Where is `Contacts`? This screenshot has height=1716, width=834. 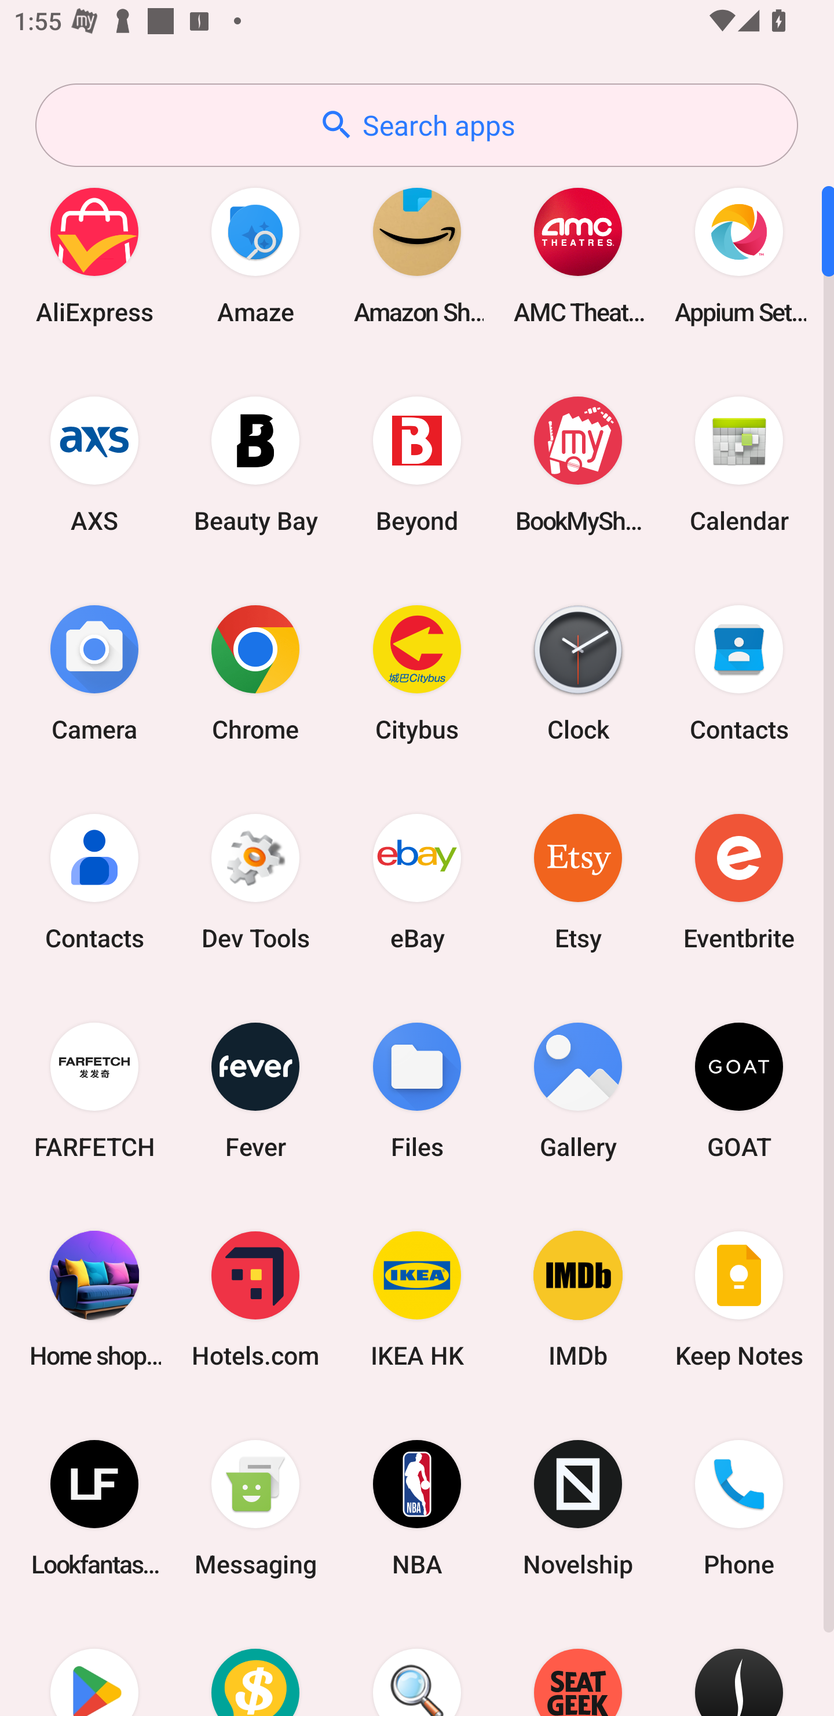 Contacts is located at coordinates (94, 881).